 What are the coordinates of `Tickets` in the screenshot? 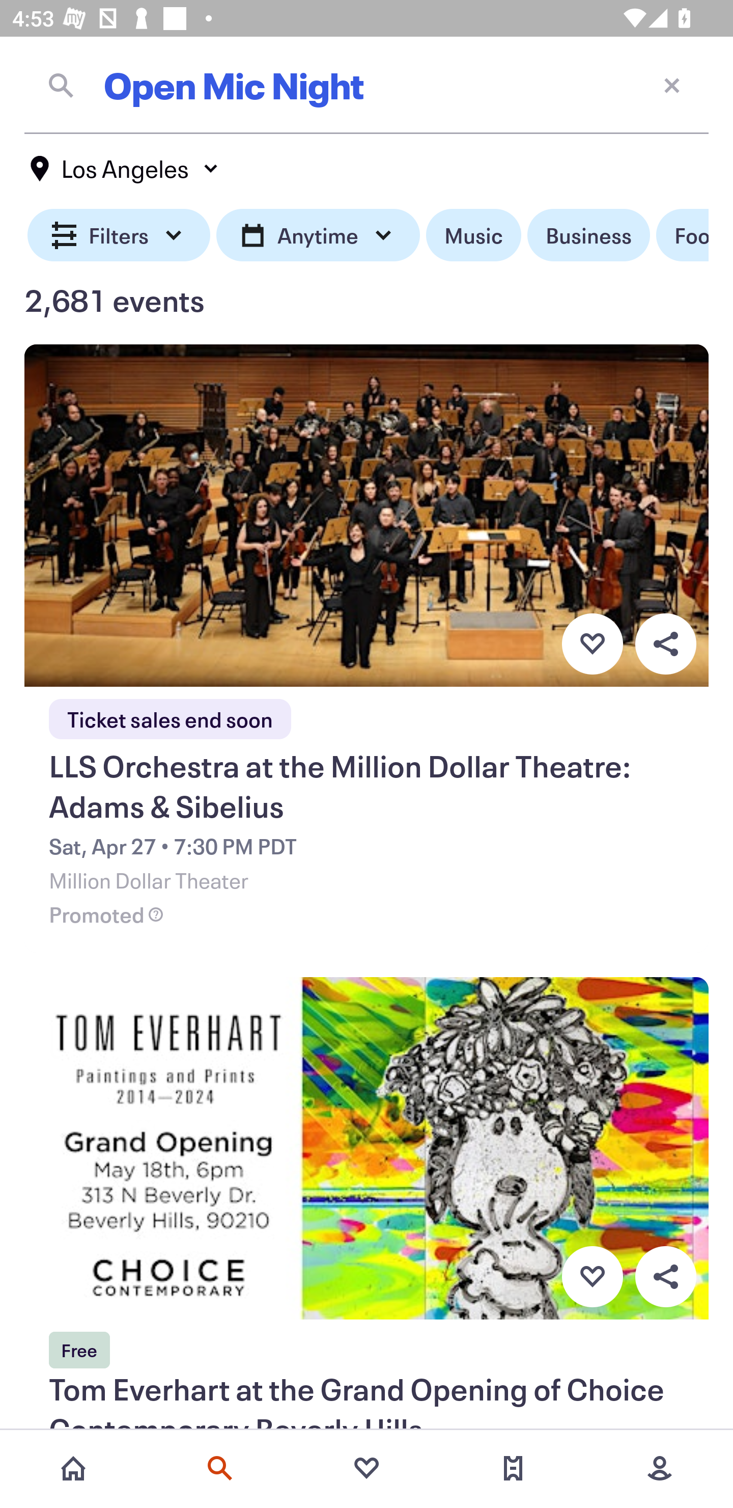 It's located at (513, 1468).